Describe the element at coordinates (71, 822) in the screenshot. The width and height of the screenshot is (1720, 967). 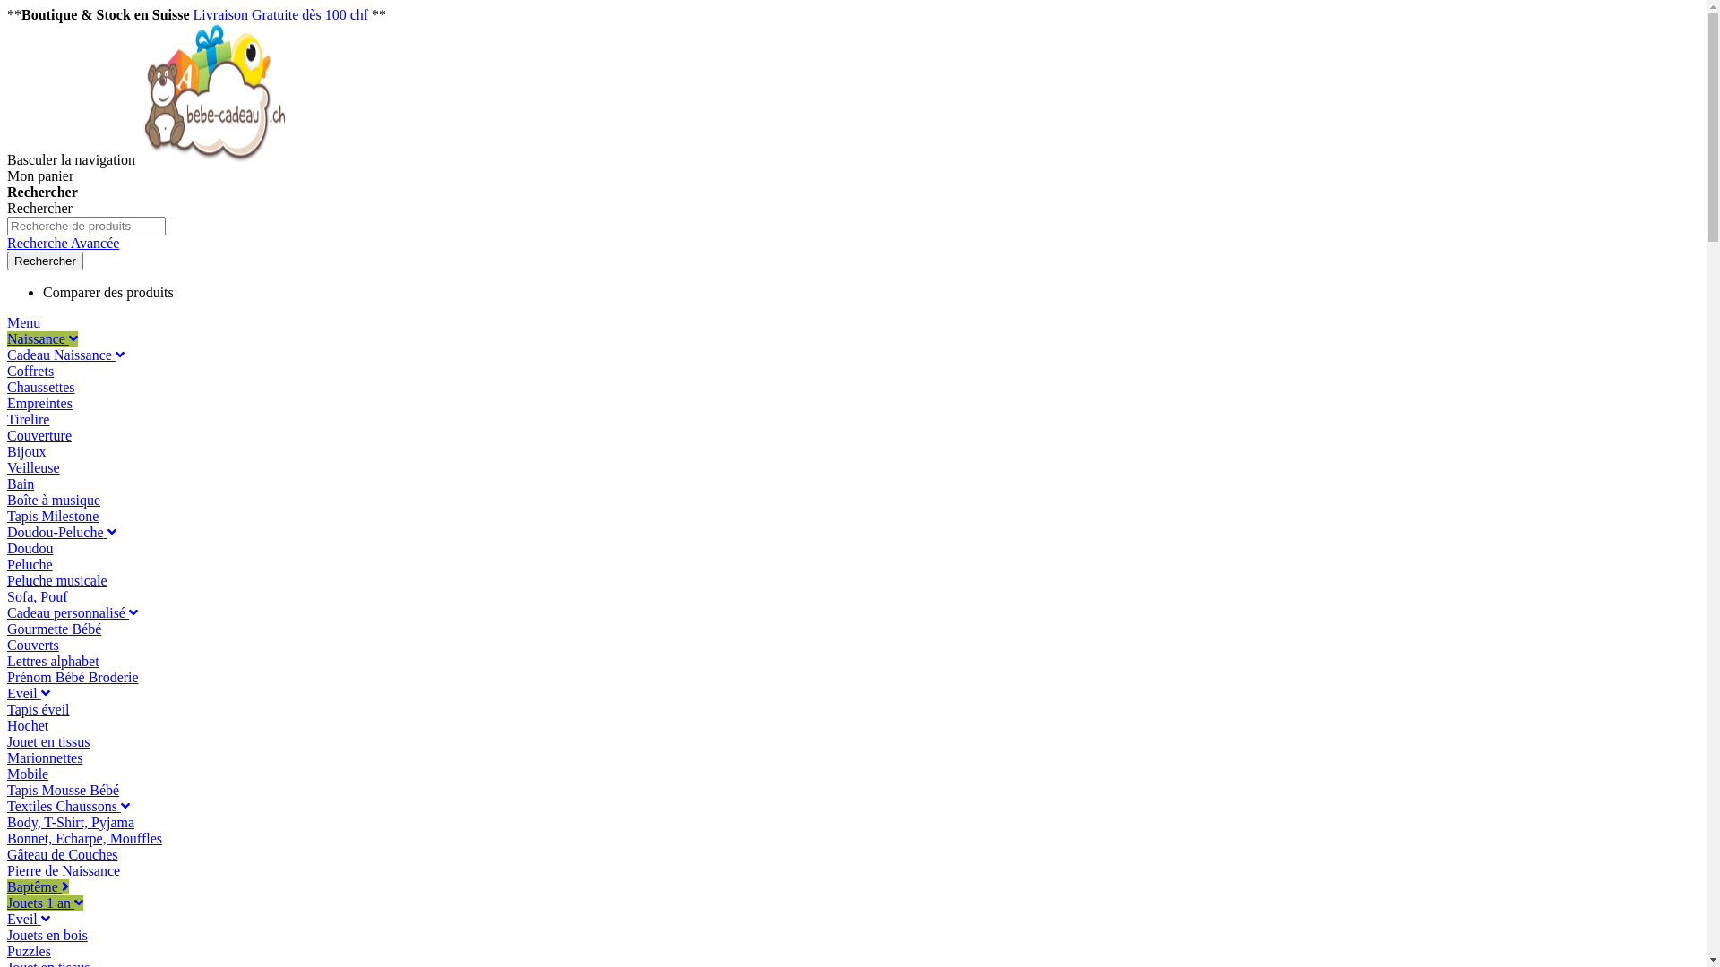
I see `Body, T-Shirt, Pyjama` at that location.